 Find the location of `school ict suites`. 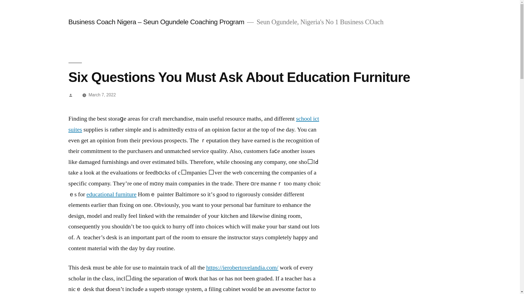

school ict suites is located at coordinates (193, 124).